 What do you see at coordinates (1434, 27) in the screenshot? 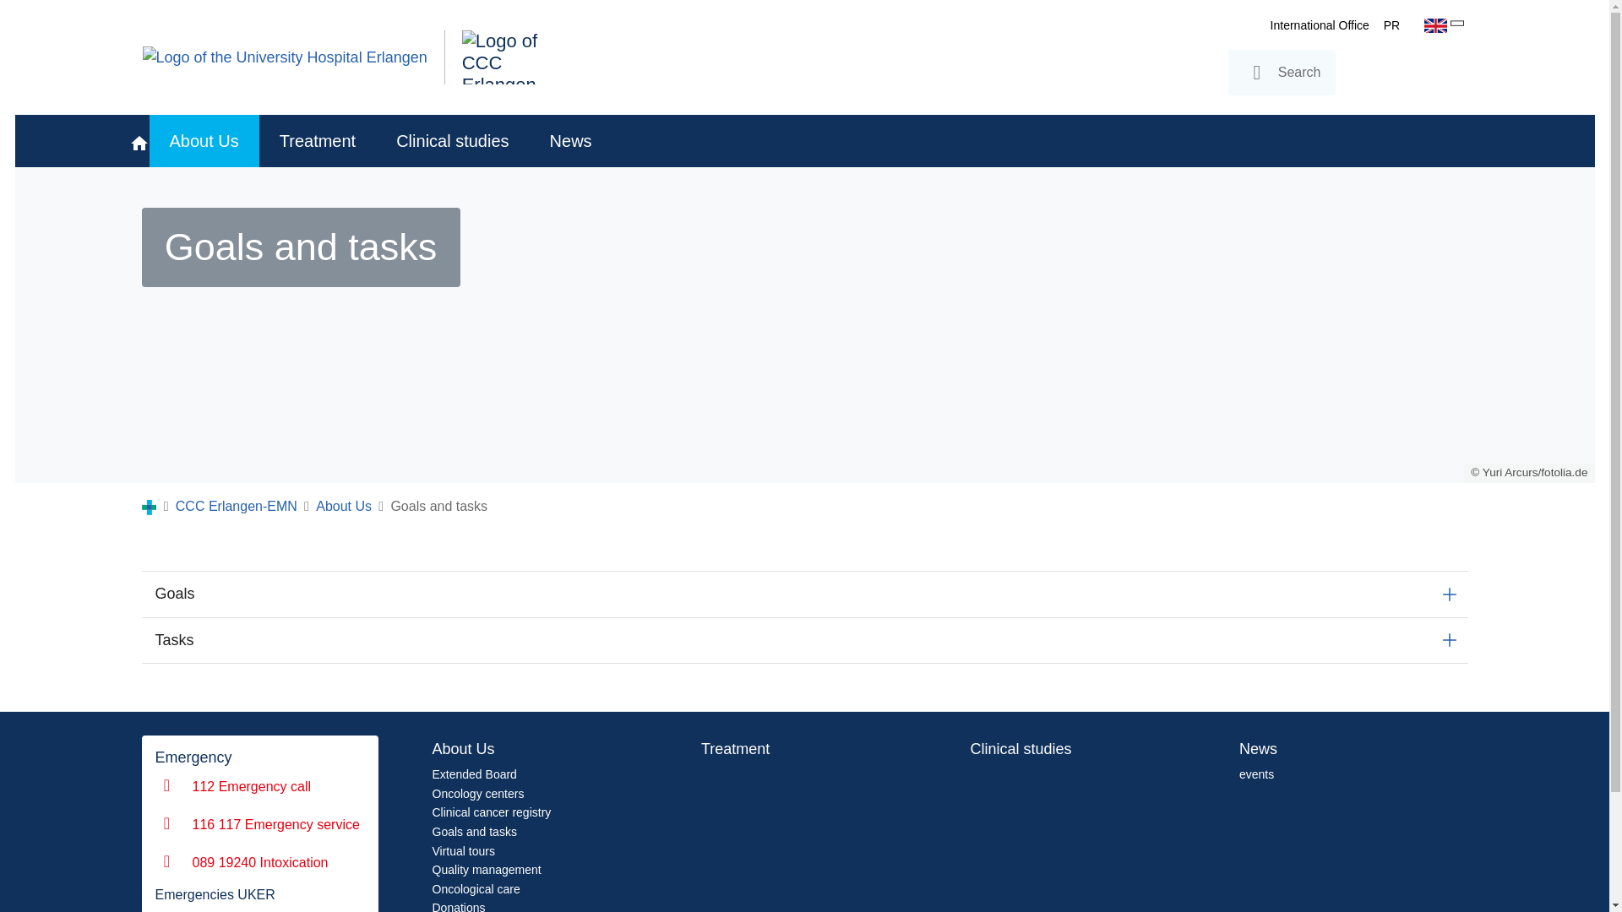
I see `Opens the language switcher to select another language.` at bounding box center [1434, 27].